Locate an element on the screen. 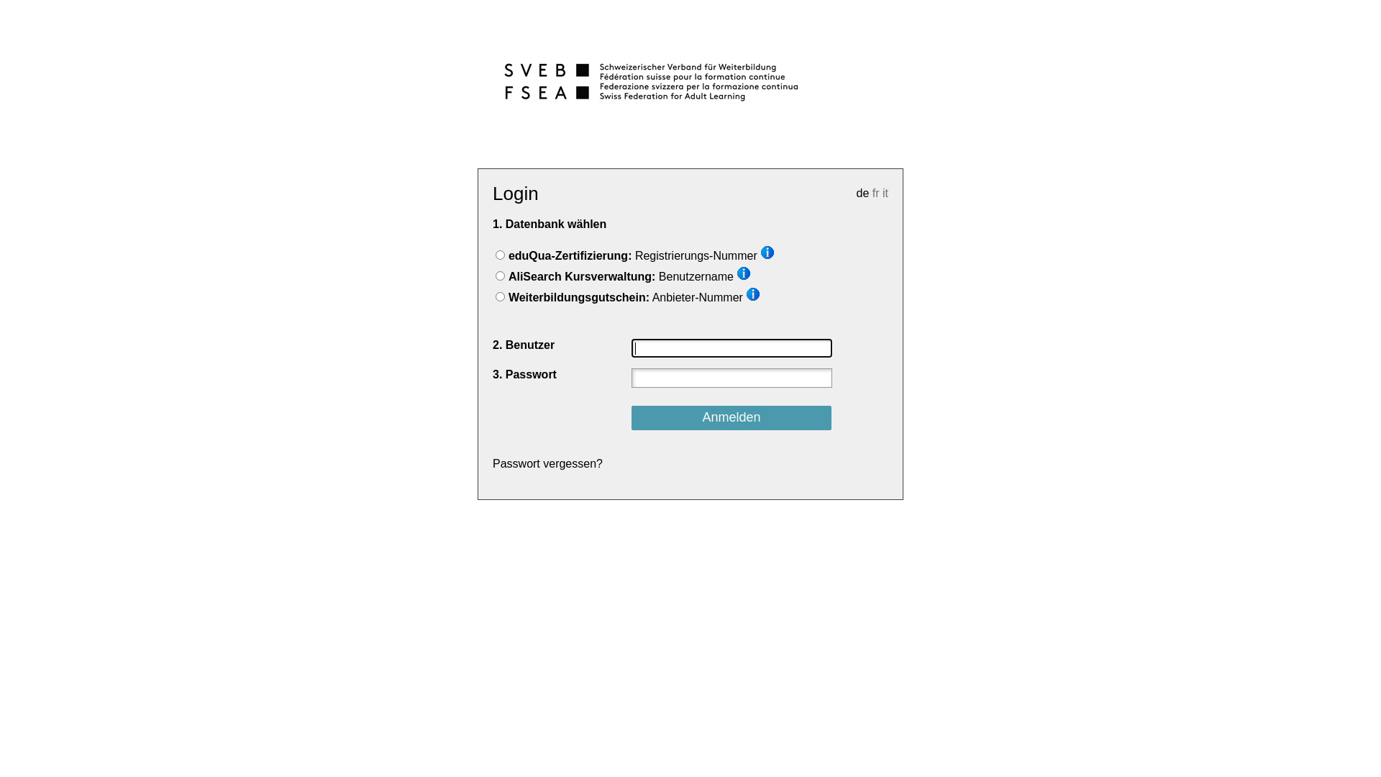 This screenshot has width=1381, height=777. it is located at coordinates (885, 193).